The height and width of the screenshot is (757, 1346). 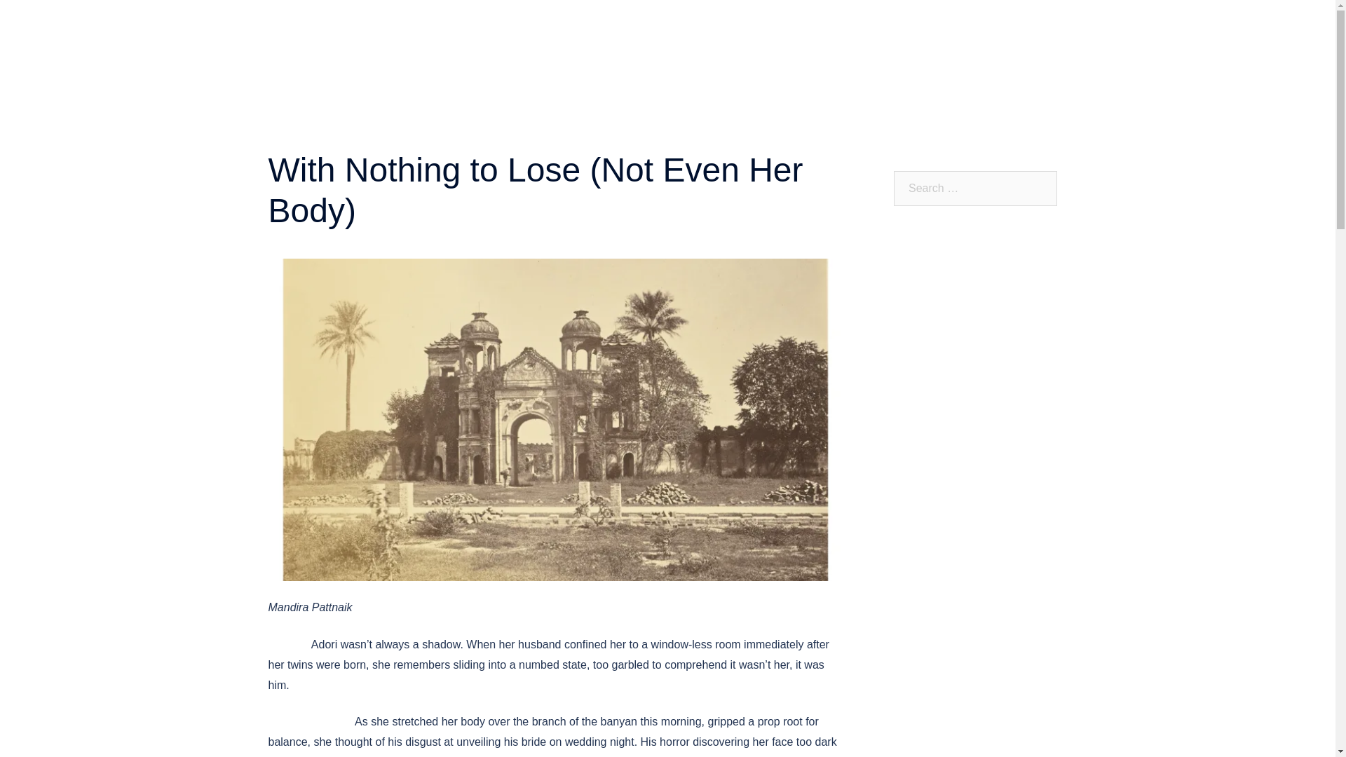 What do you see at coordinates (463, 27) in the screenshot?
I see `Janus Literary` at bounding box center [463, 27].